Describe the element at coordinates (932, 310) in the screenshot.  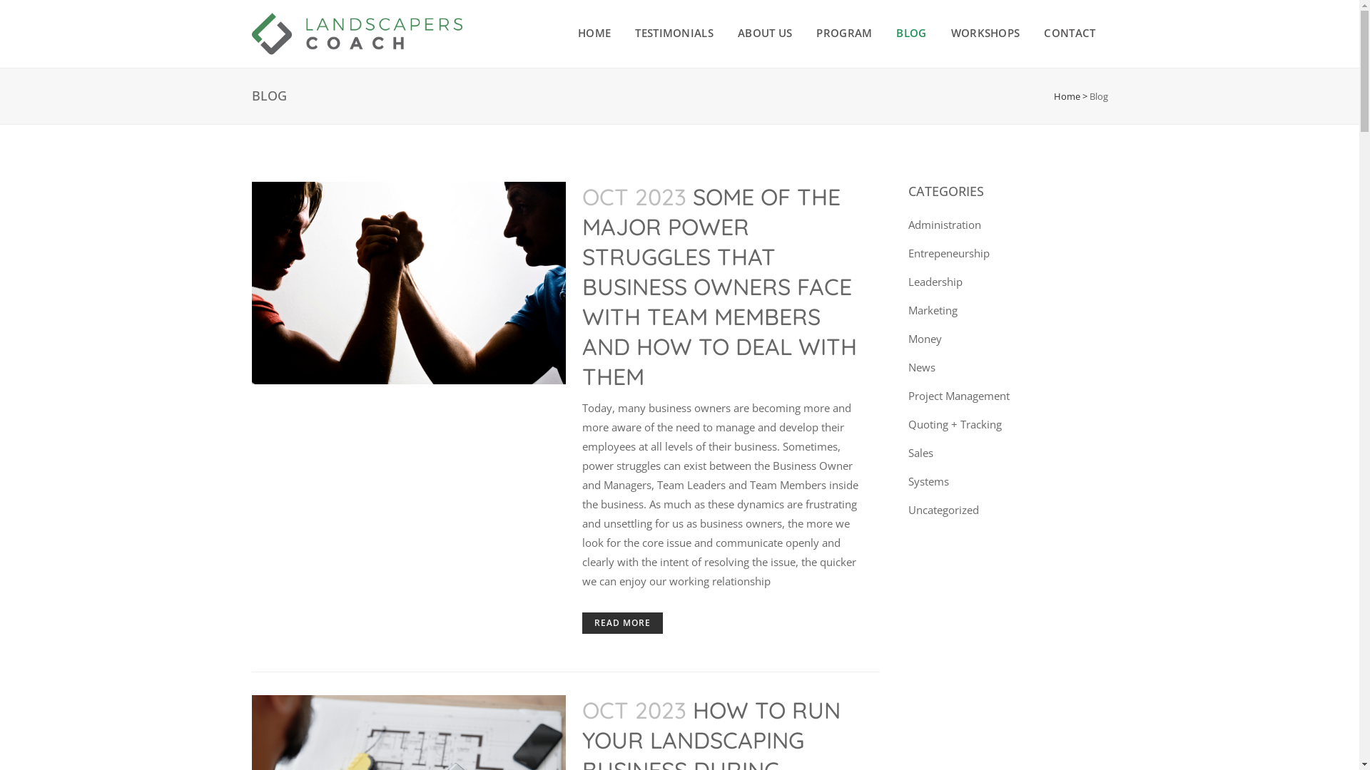
I see `Marketing` at that location.